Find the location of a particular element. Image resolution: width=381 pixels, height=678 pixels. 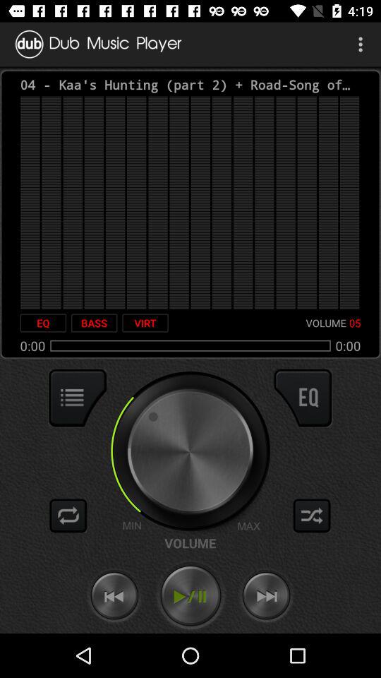

toggle shuffle button is located at coordinates (312, 516).